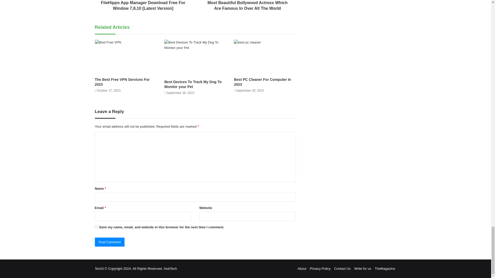  Describe the element at coordinates (96, 227) in the screenshot. I see `yes` at that location.